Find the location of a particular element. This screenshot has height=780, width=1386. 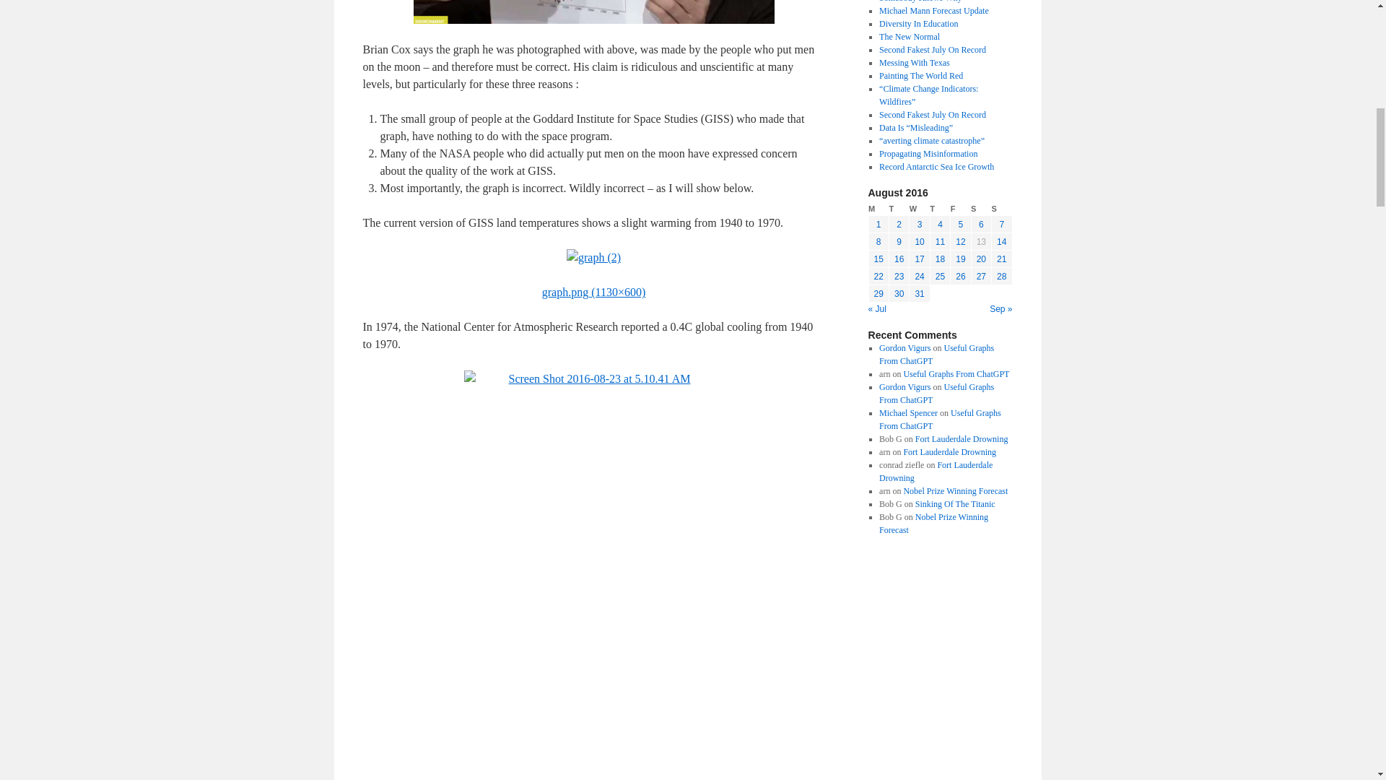

Wednesday is located at coordinates (920, 209).